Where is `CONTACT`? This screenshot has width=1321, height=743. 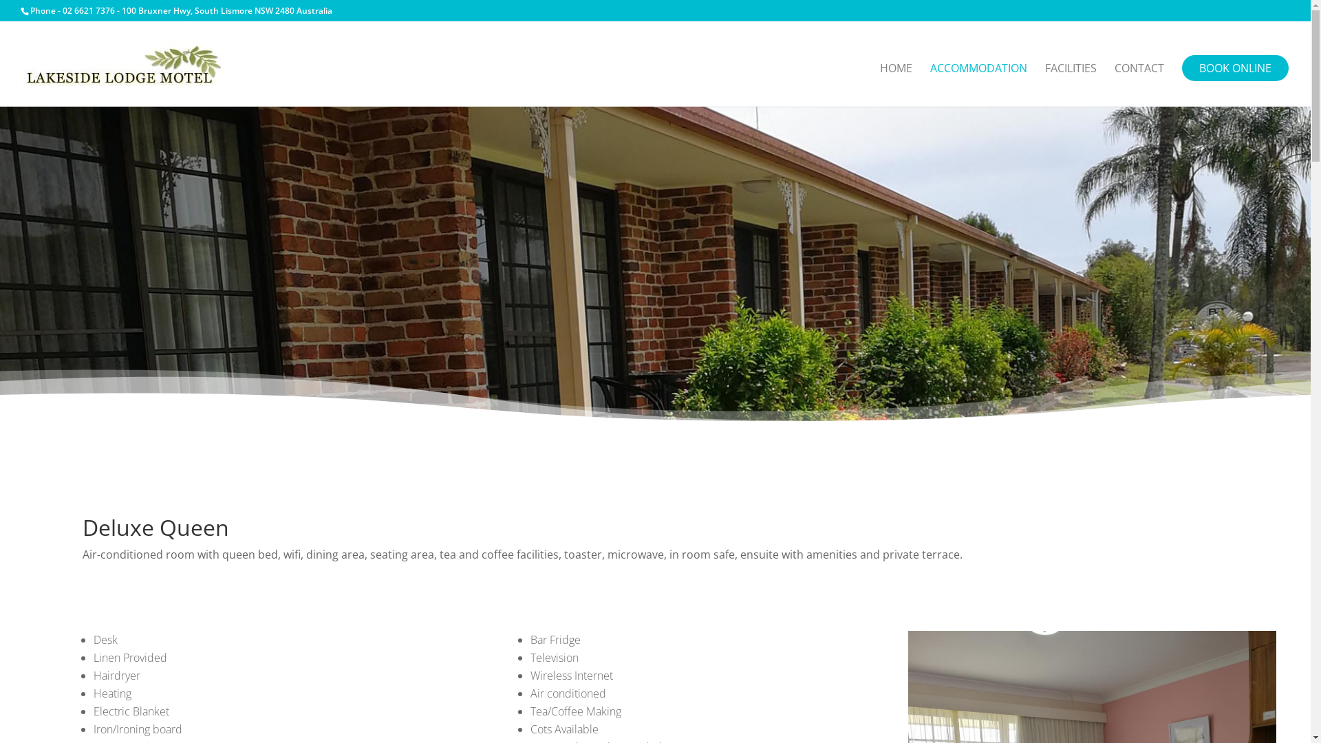 CONTACT is located at coordinates (1139, 85).